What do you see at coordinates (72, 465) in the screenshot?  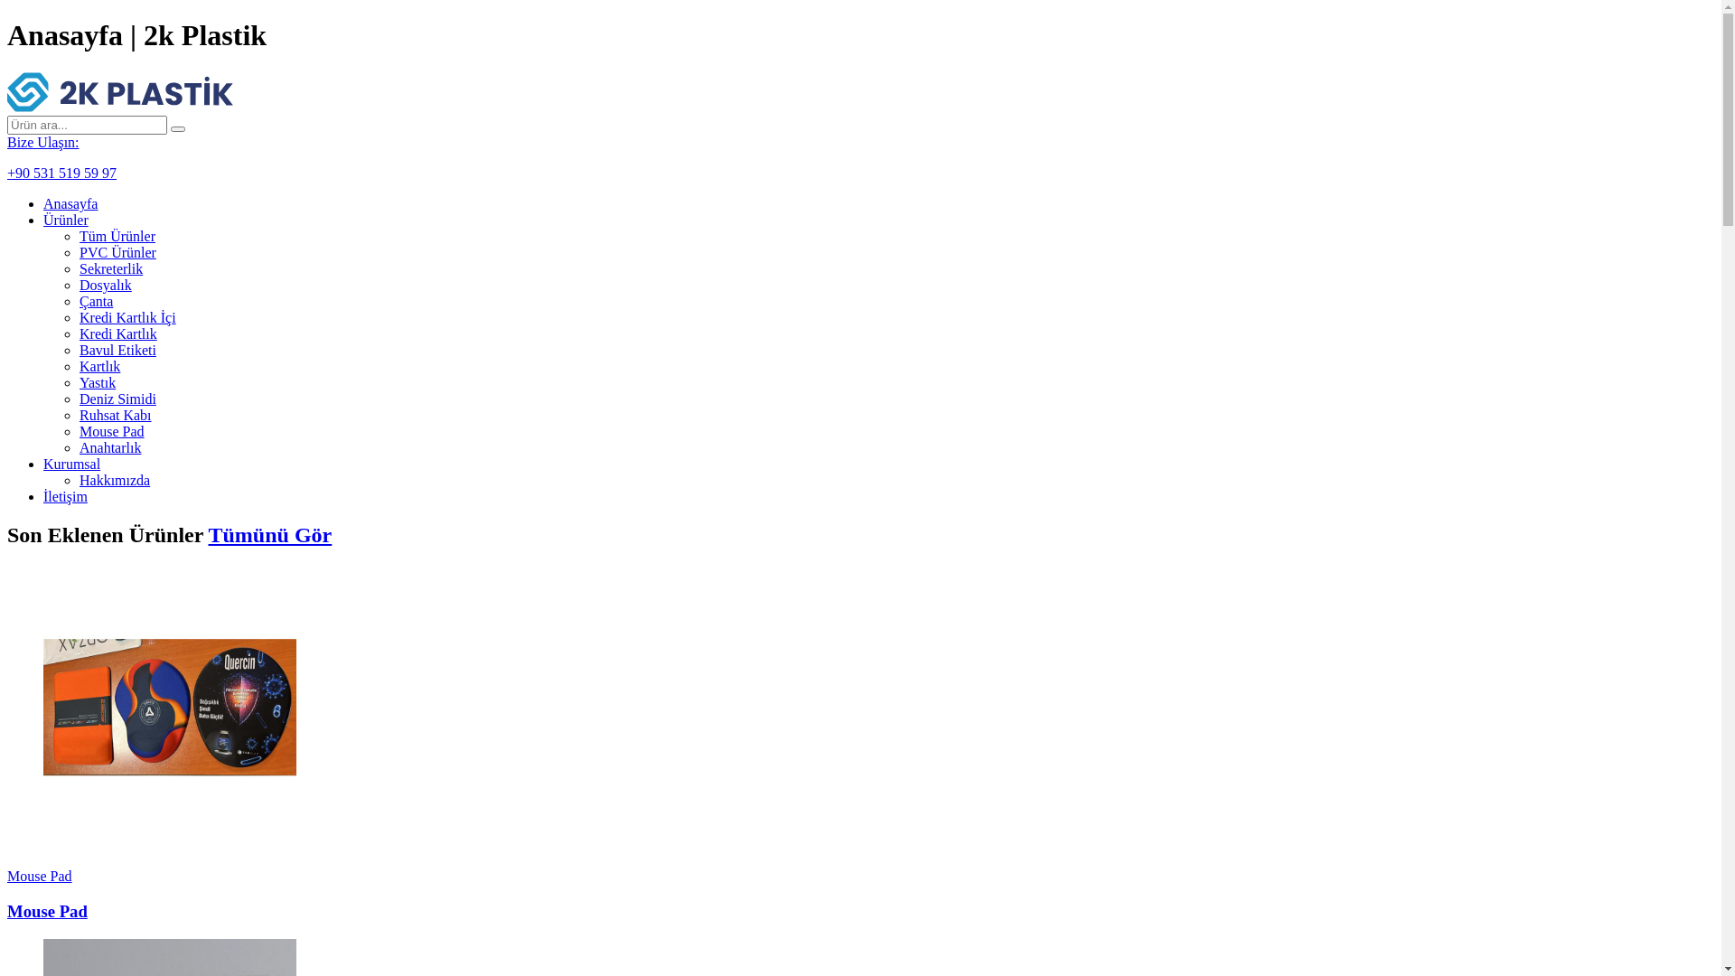 I see `Kurumsal` at bounding box center [72, 465].